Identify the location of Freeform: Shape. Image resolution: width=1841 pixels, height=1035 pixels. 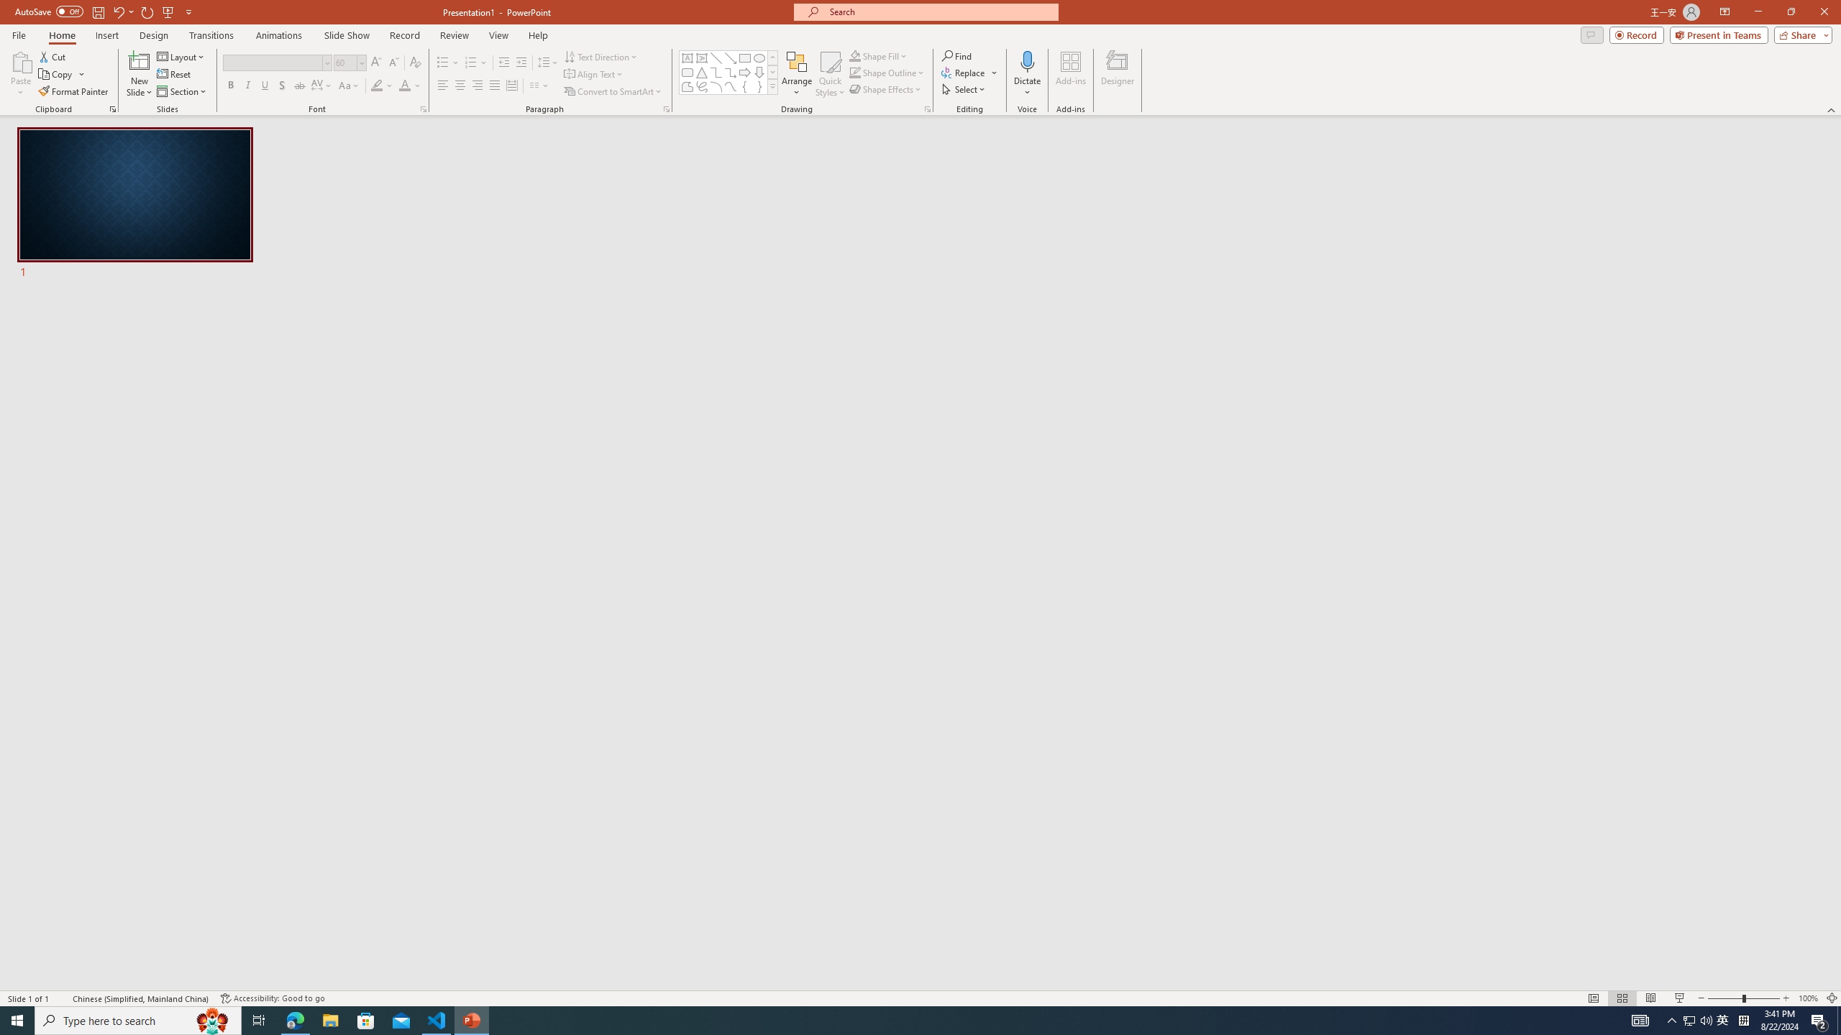
(687, 86).